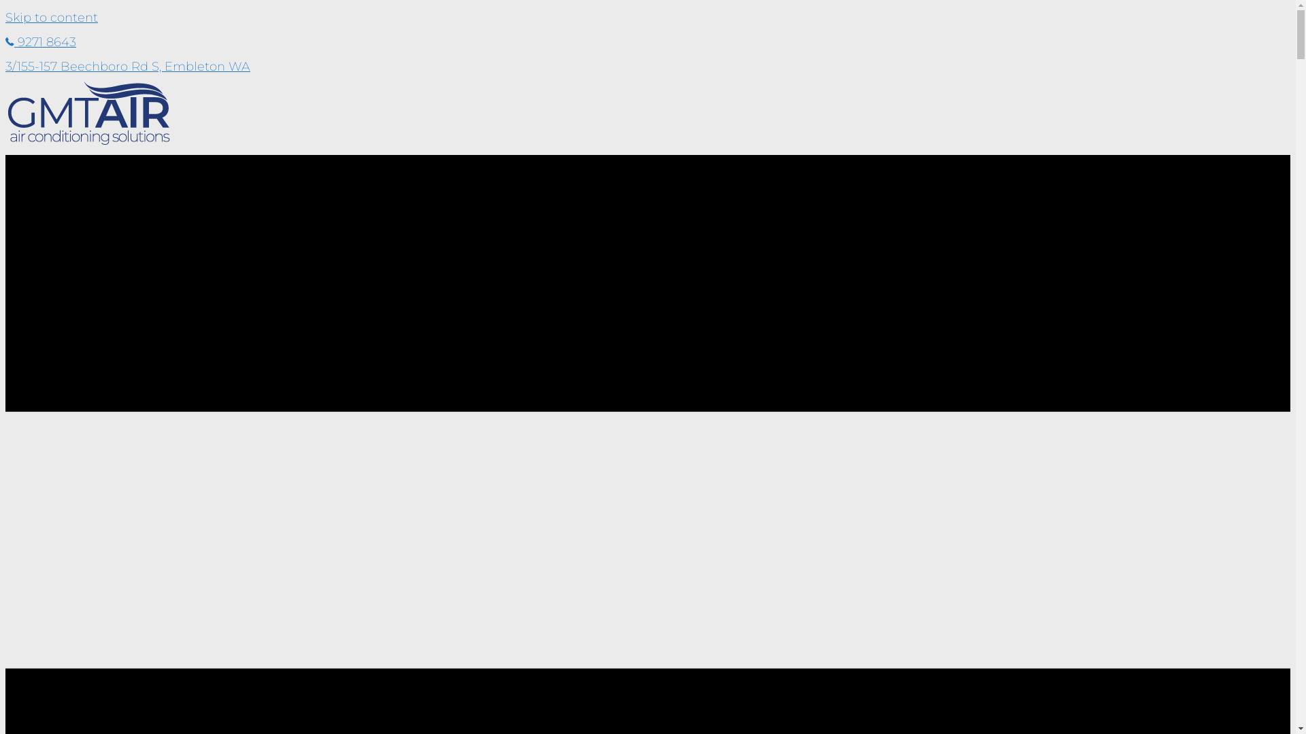  Describe the element at coordinates (52, 18) in the screenshot. I see `Skip to content` at that location.